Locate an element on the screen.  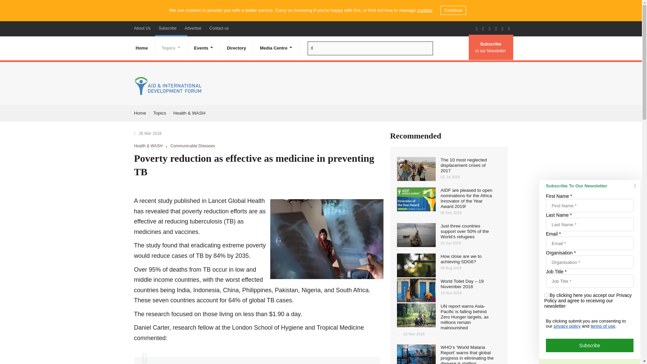
Topics... is located at coordinates (171, 48).